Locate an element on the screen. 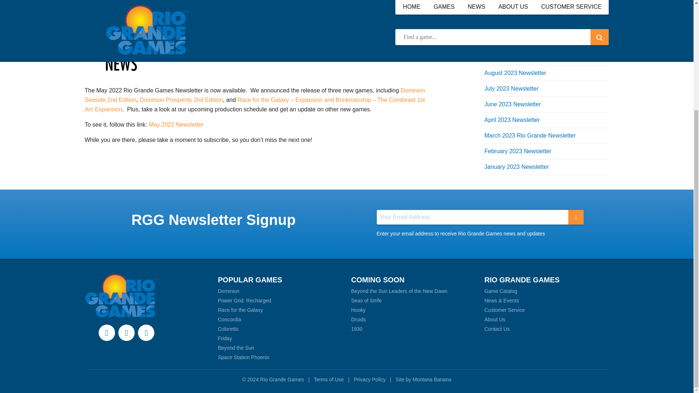  Dominion Prosperity 2nd Edition is located at coordinates (181, 100).